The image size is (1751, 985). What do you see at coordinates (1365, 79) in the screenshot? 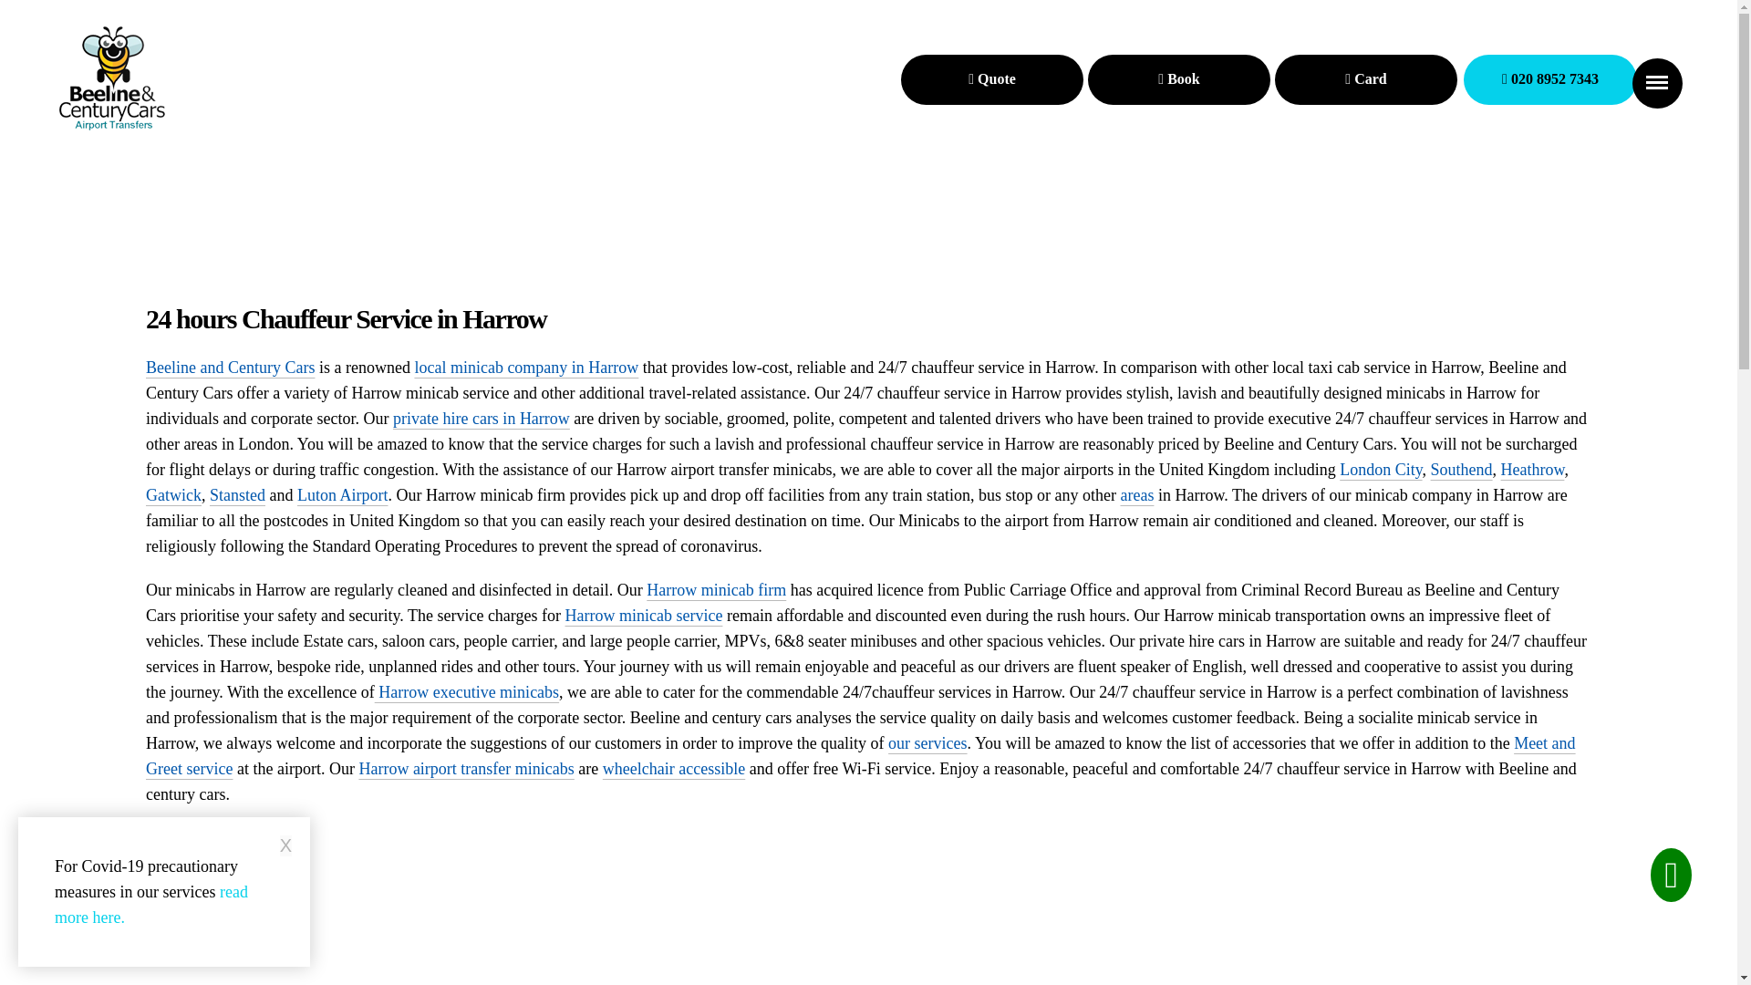
I see `Book Online - Beeline And Century Cars` at bounding box center [1365, 79].